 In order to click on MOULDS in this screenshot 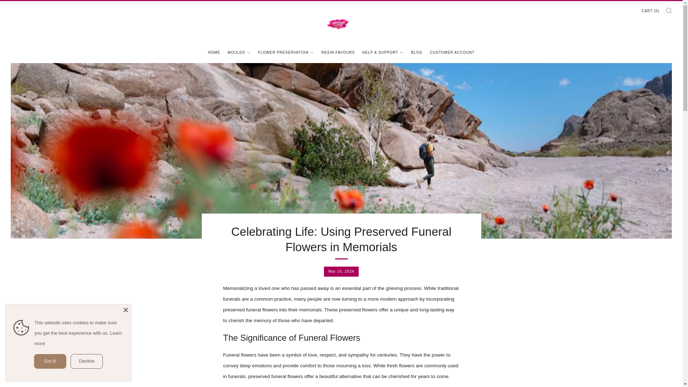, I will do `click(239, 52)`.